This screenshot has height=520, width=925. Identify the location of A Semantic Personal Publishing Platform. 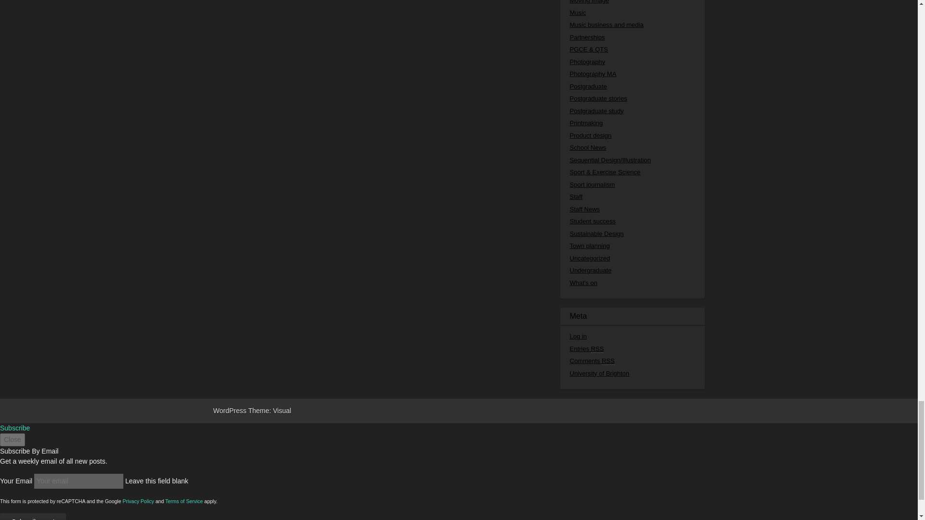
(229, 410).